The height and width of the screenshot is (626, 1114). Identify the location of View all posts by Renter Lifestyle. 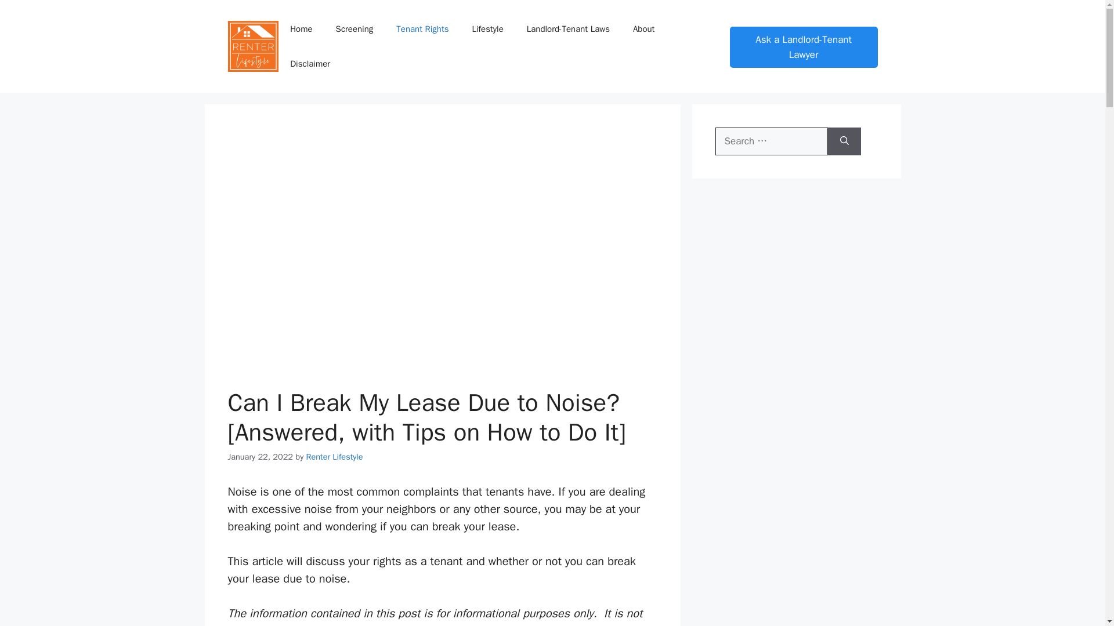
(334, 457).